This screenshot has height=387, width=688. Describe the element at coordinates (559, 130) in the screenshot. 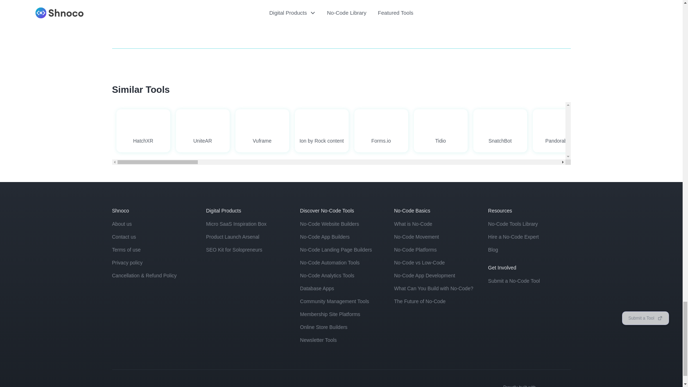

I see `Pandorabots` at that location.